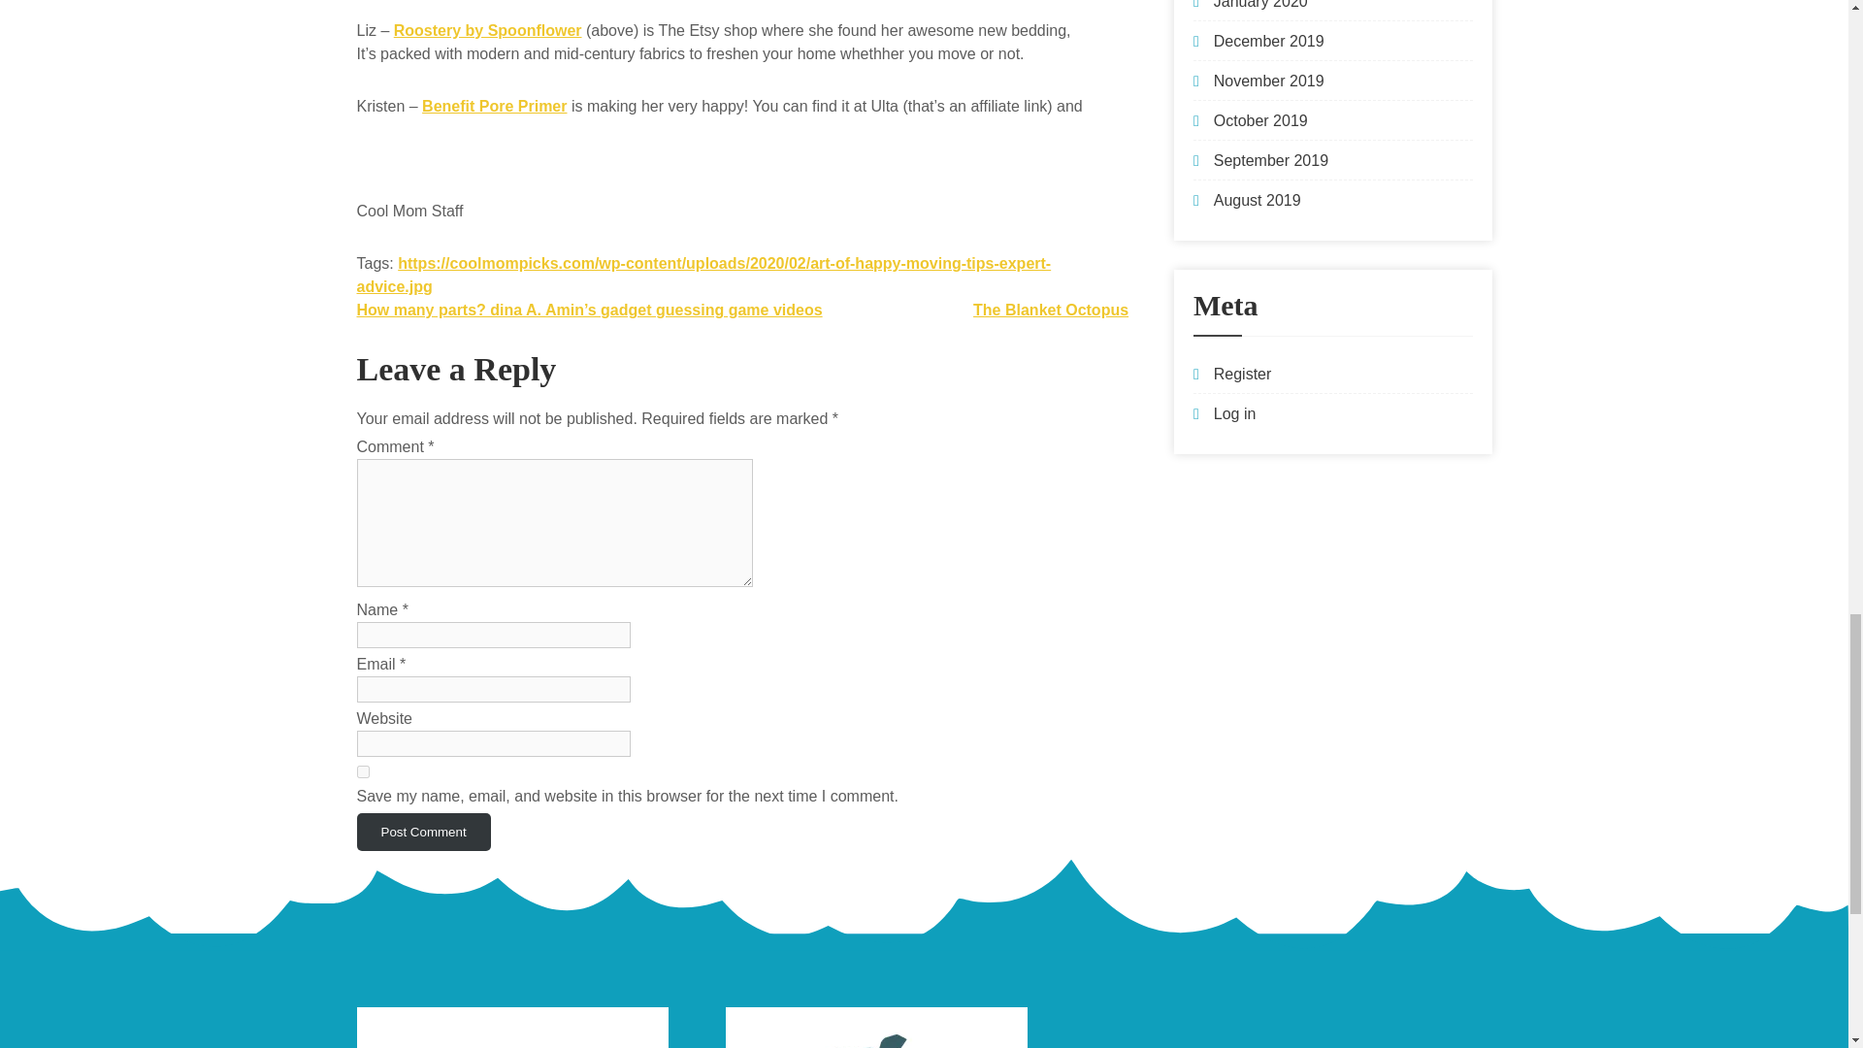 The width and height of the screenshot is (1863, 1048). What do you see at coordinates (363, 772) in the screenshot?
I see `yes` at bounding box center [363, 772].